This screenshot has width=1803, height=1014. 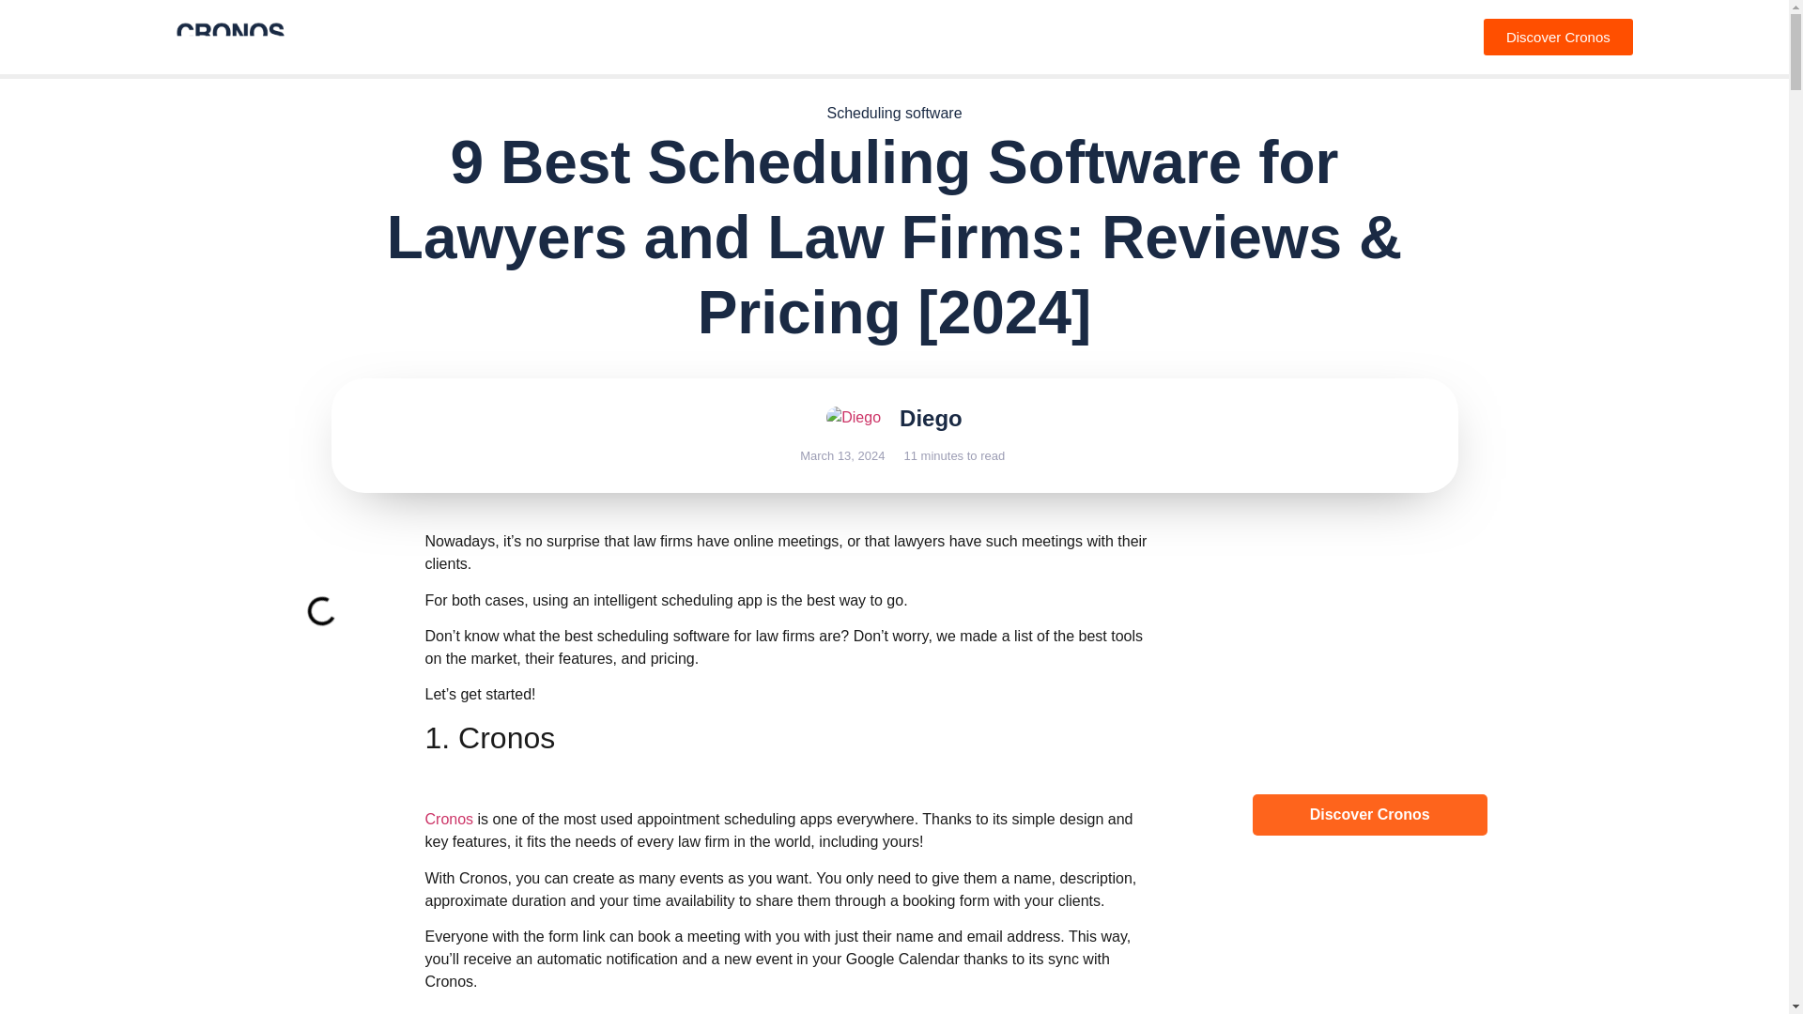 What do you see at coordinates (451, 819) in the screenshot?
I see `Cronos` at bounding box center [451, 819].